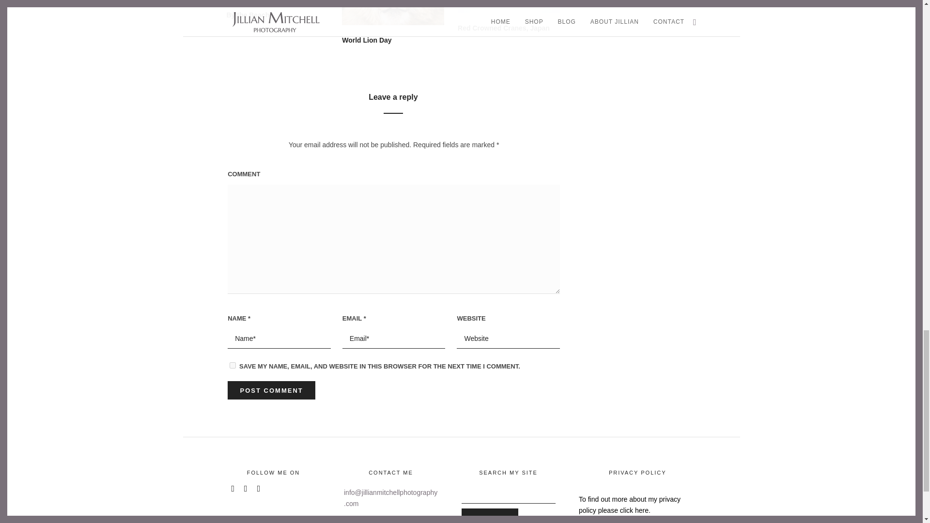 Image resolution: width=930 pixels, height=523 pixels. I want to click on Post Comment, so click(271, 390).